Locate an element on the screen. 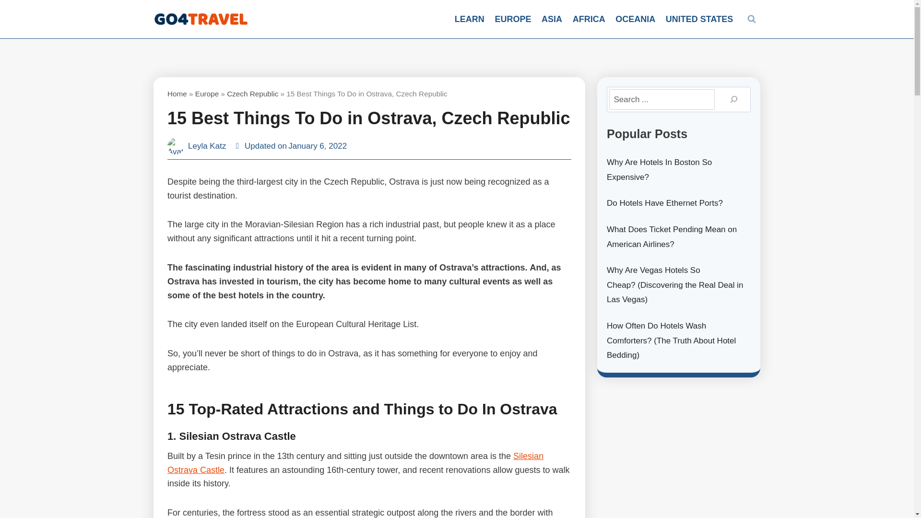 Image resolution: width=921 pixels, height=518 pixels. Europe is located at coordinates (207, 94).